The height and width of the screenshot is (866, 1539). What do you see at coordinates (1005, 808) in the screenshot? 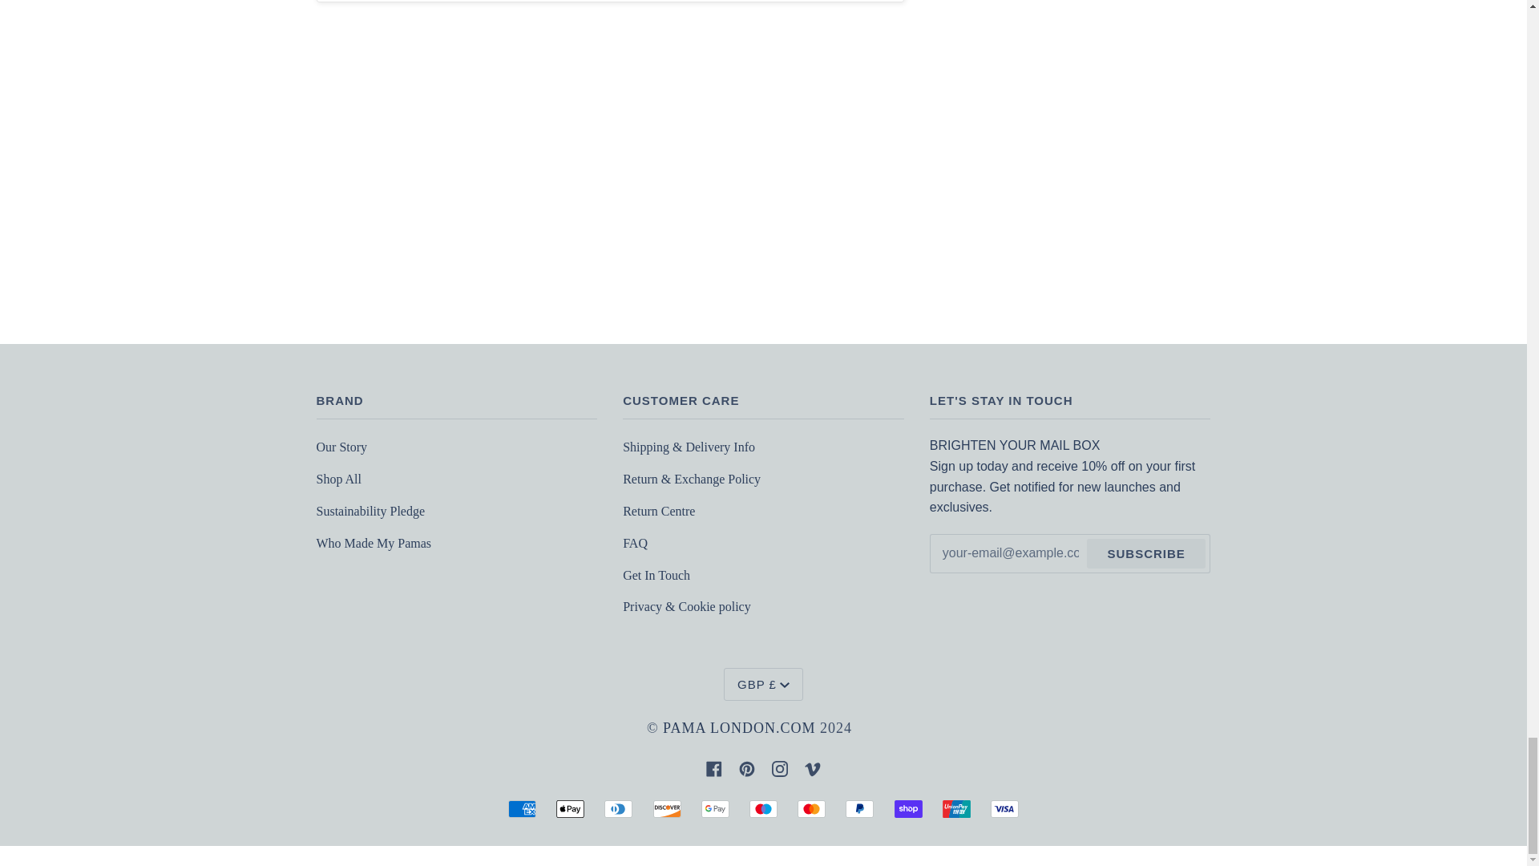
I see `VISA` at bounding box center [1005, 808].